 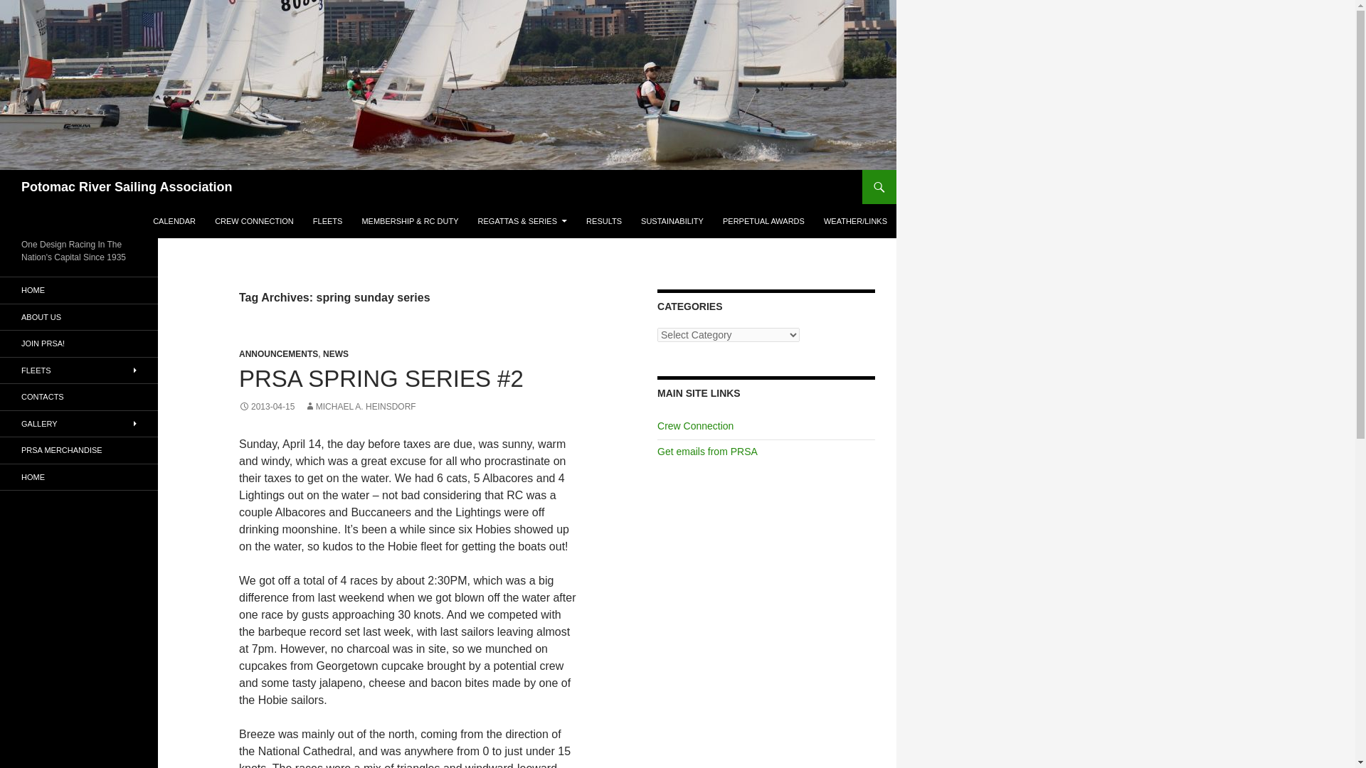 I want to click on Potomac River Sailing Association, so click(x=127, y=186).